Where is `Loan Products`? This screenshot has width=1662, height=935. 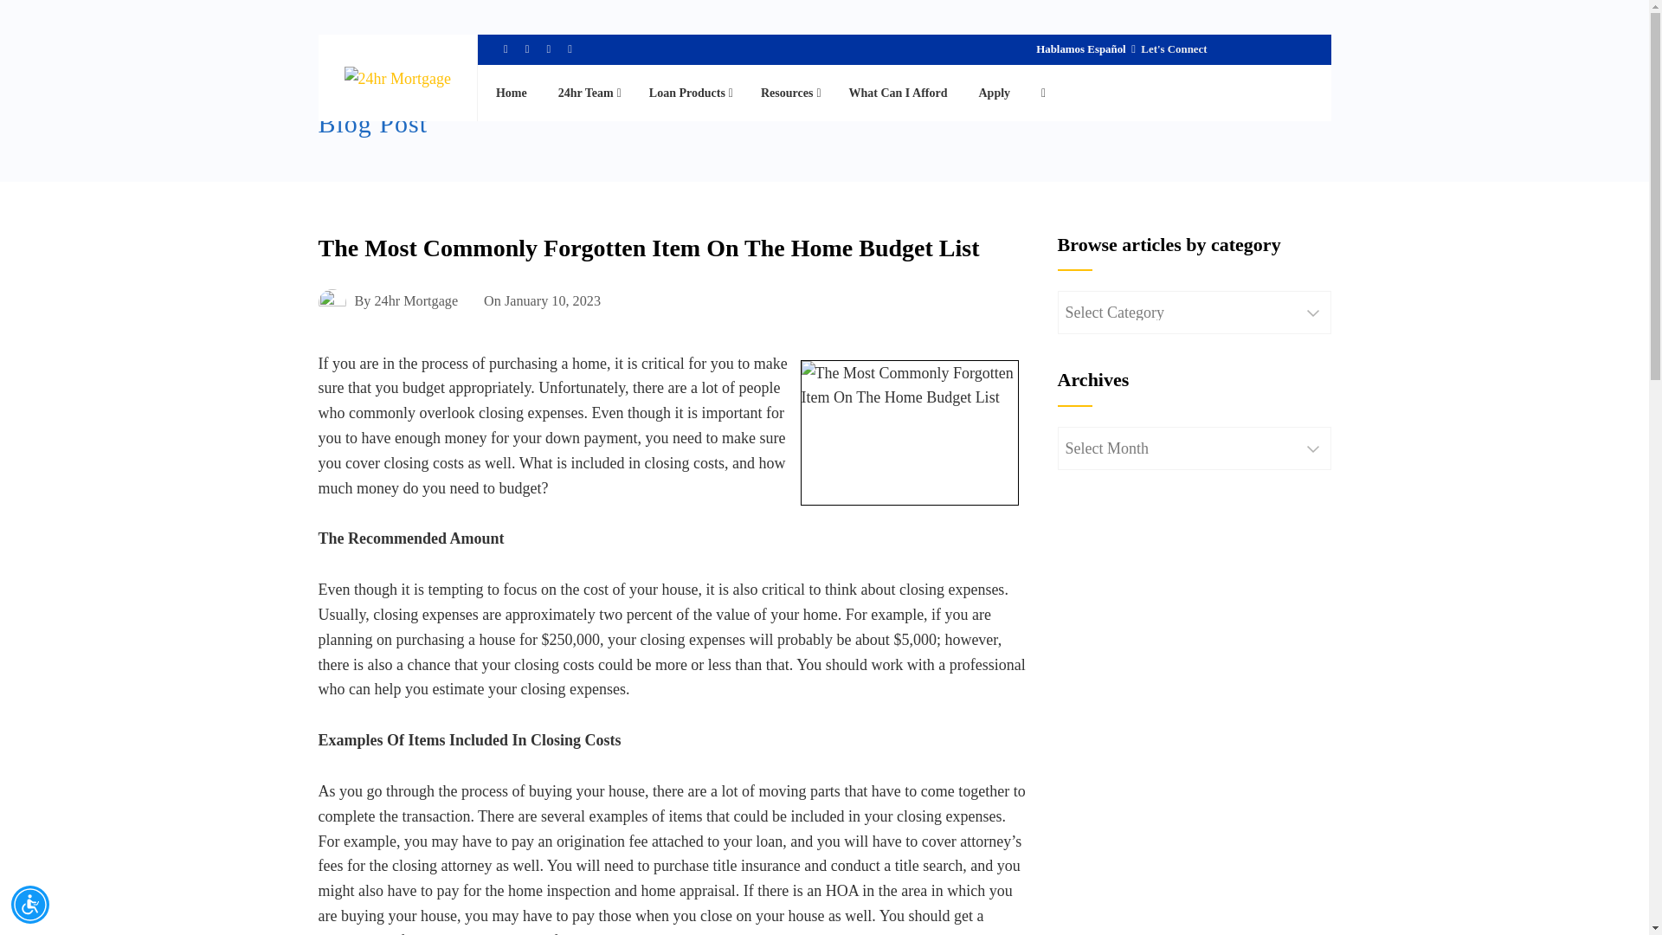
Loan Products is located at coordinates (689, 93).